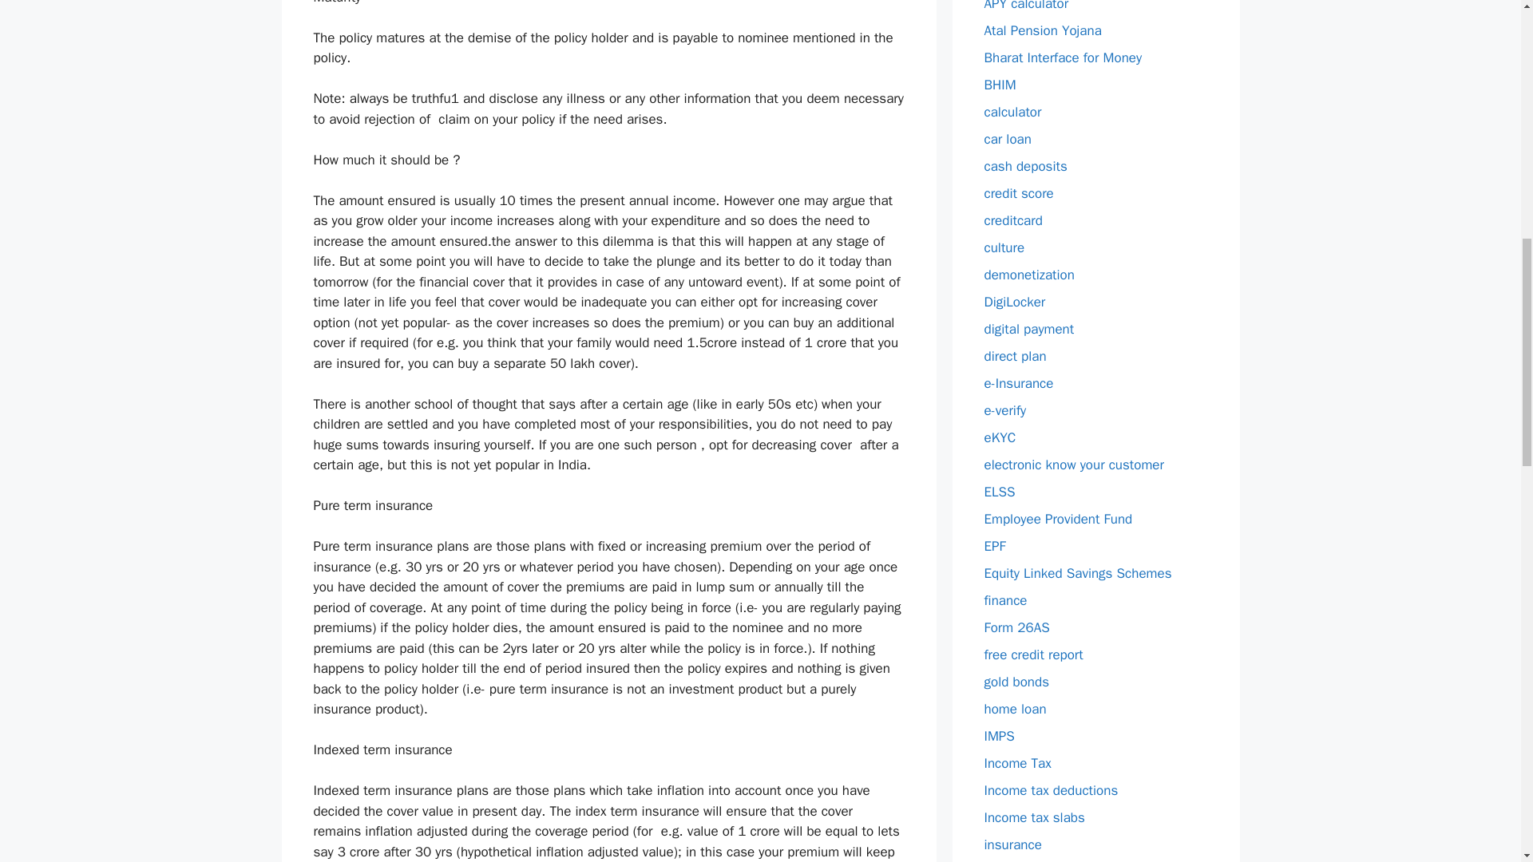 The height and width of the screenshot is (862, 1533). What do you see at coordinates (1004, 247) in the screenshot?
I see `culture` at bounding box center [1004, 247].